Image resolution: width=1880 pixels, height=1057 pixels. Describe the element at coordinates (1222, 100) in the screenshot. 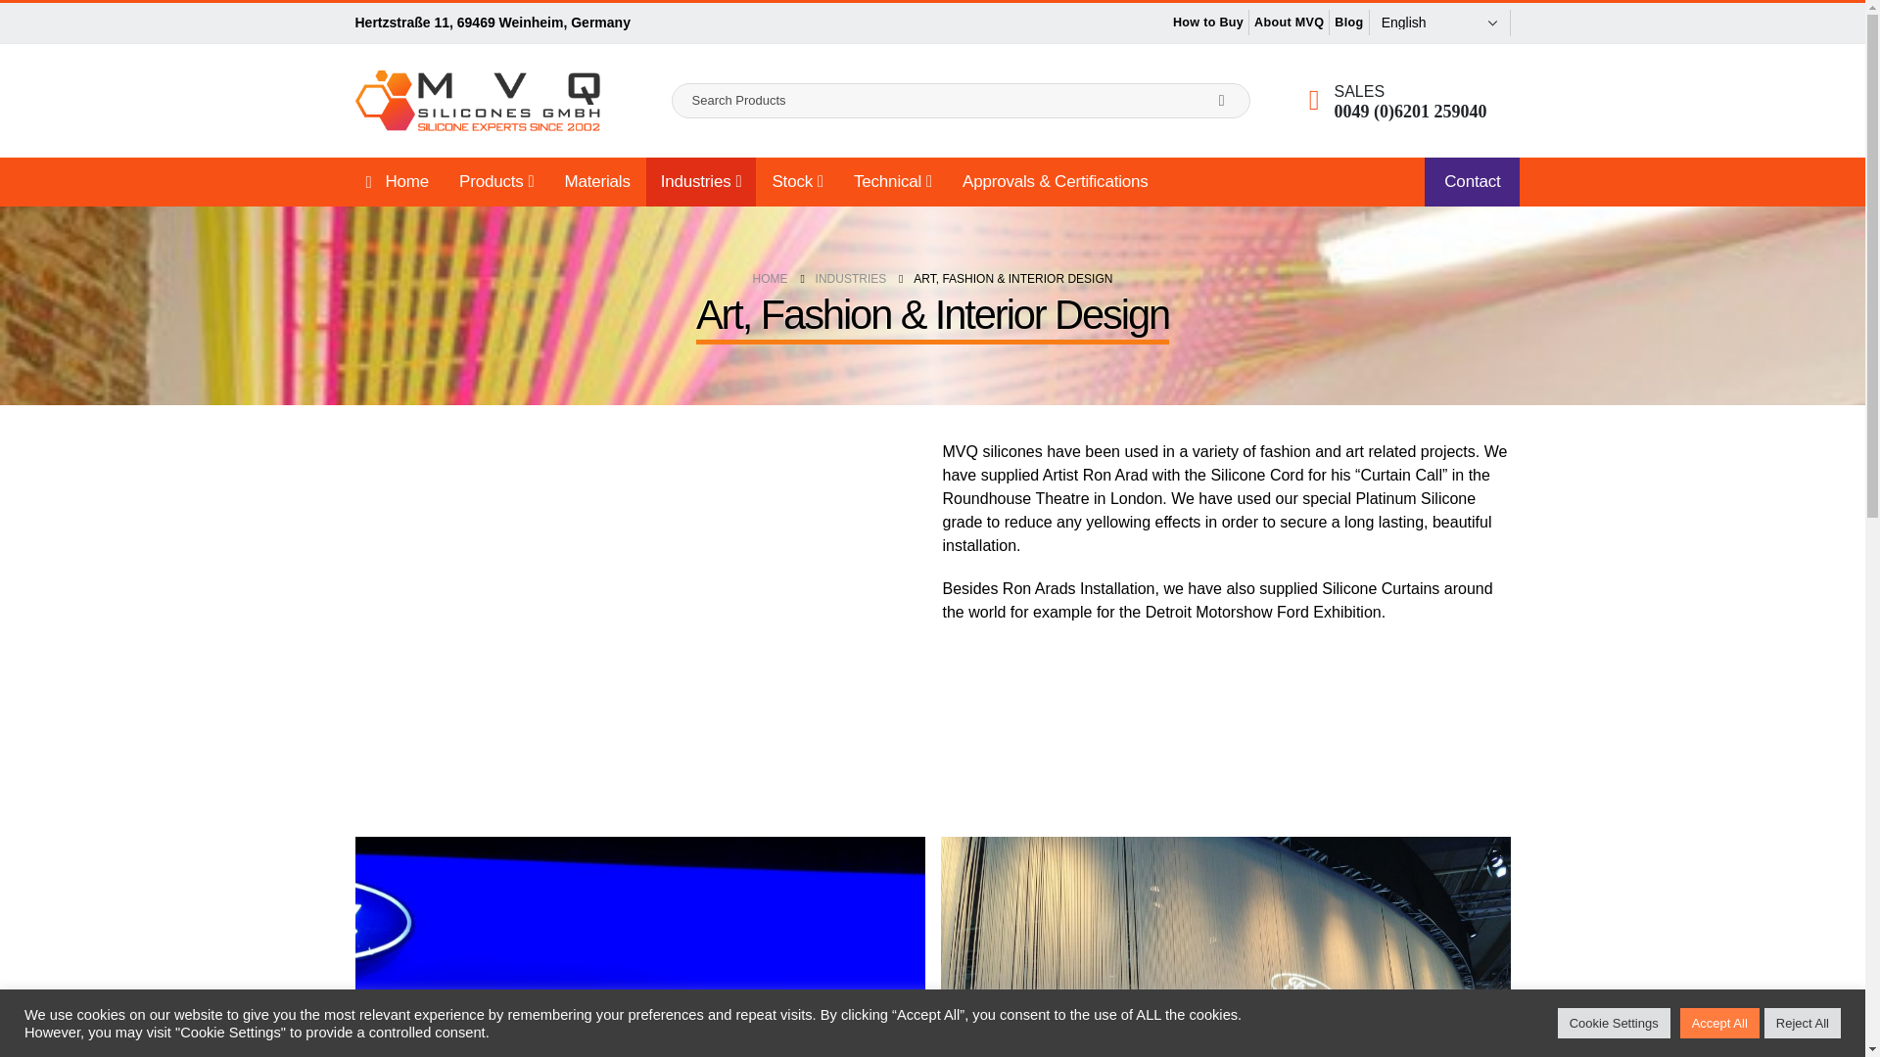

I see `Search` at that location.